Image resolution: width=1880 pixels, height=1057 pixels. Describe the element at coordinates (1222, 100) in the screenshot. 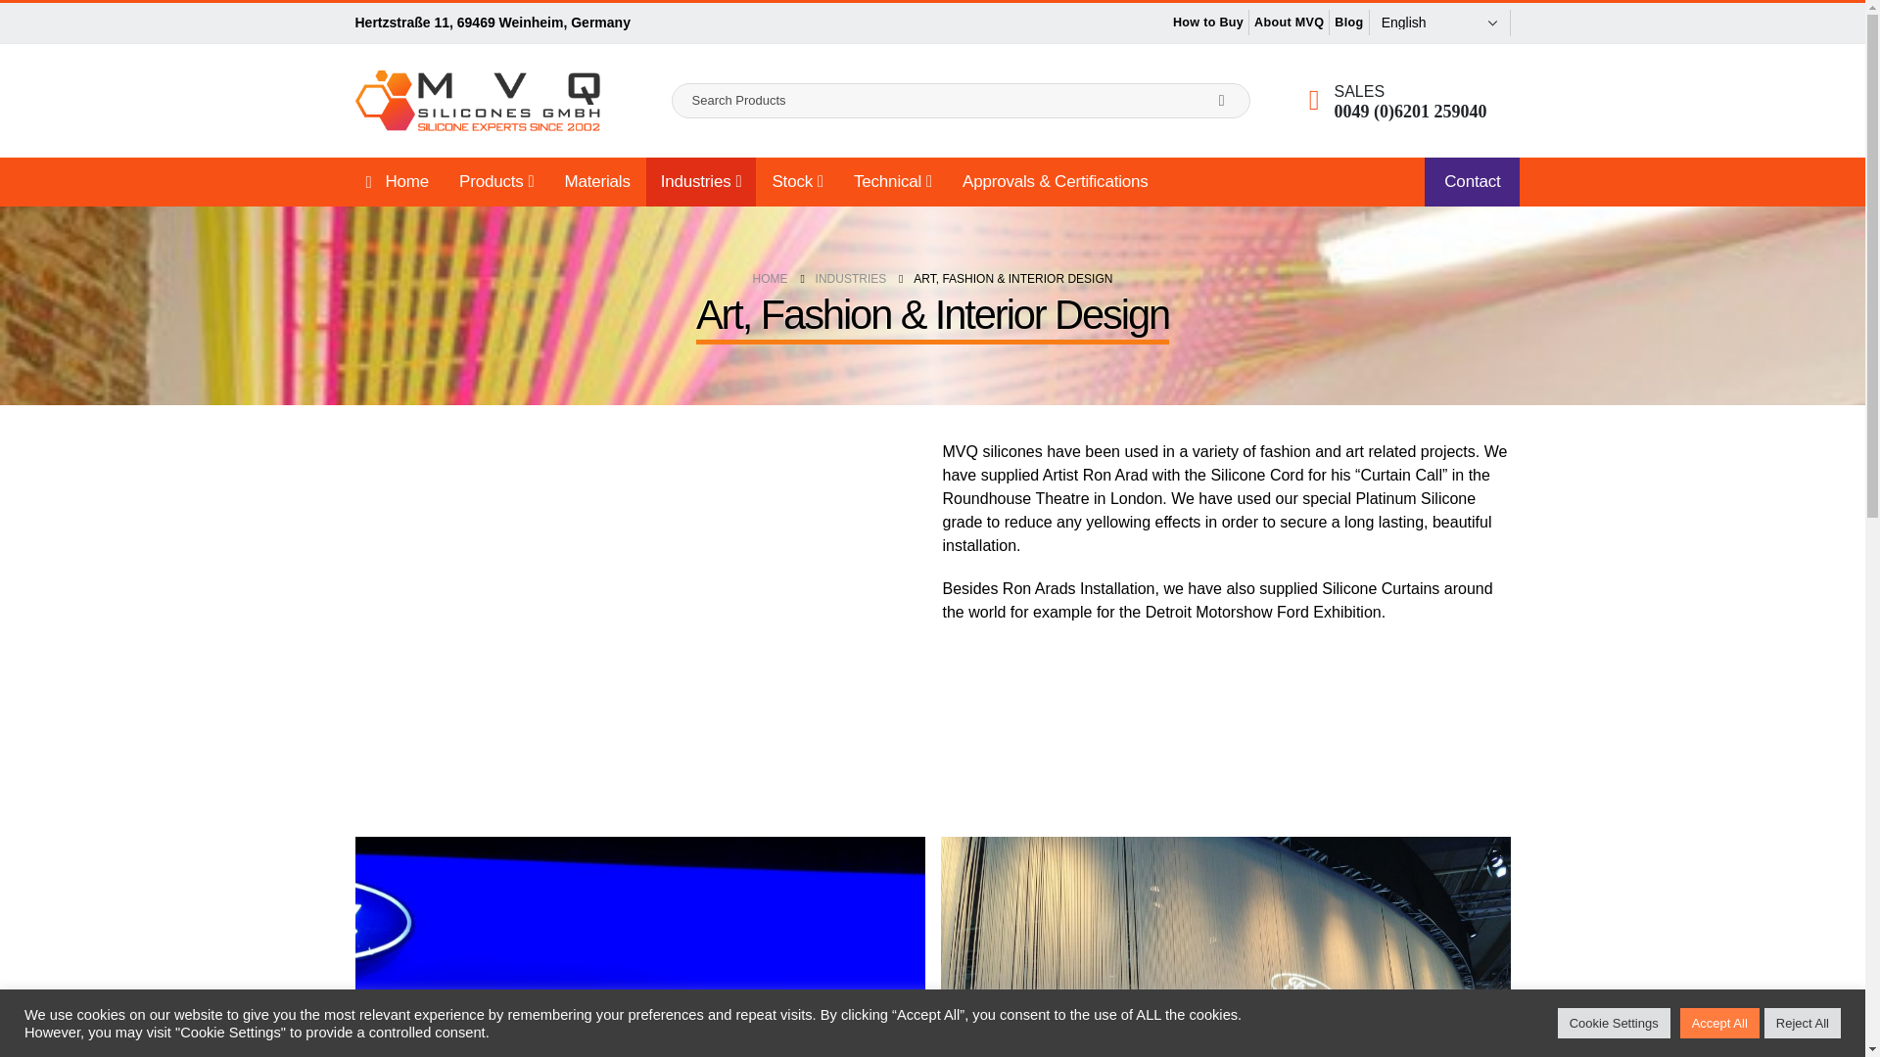

I see `Search` at that location.